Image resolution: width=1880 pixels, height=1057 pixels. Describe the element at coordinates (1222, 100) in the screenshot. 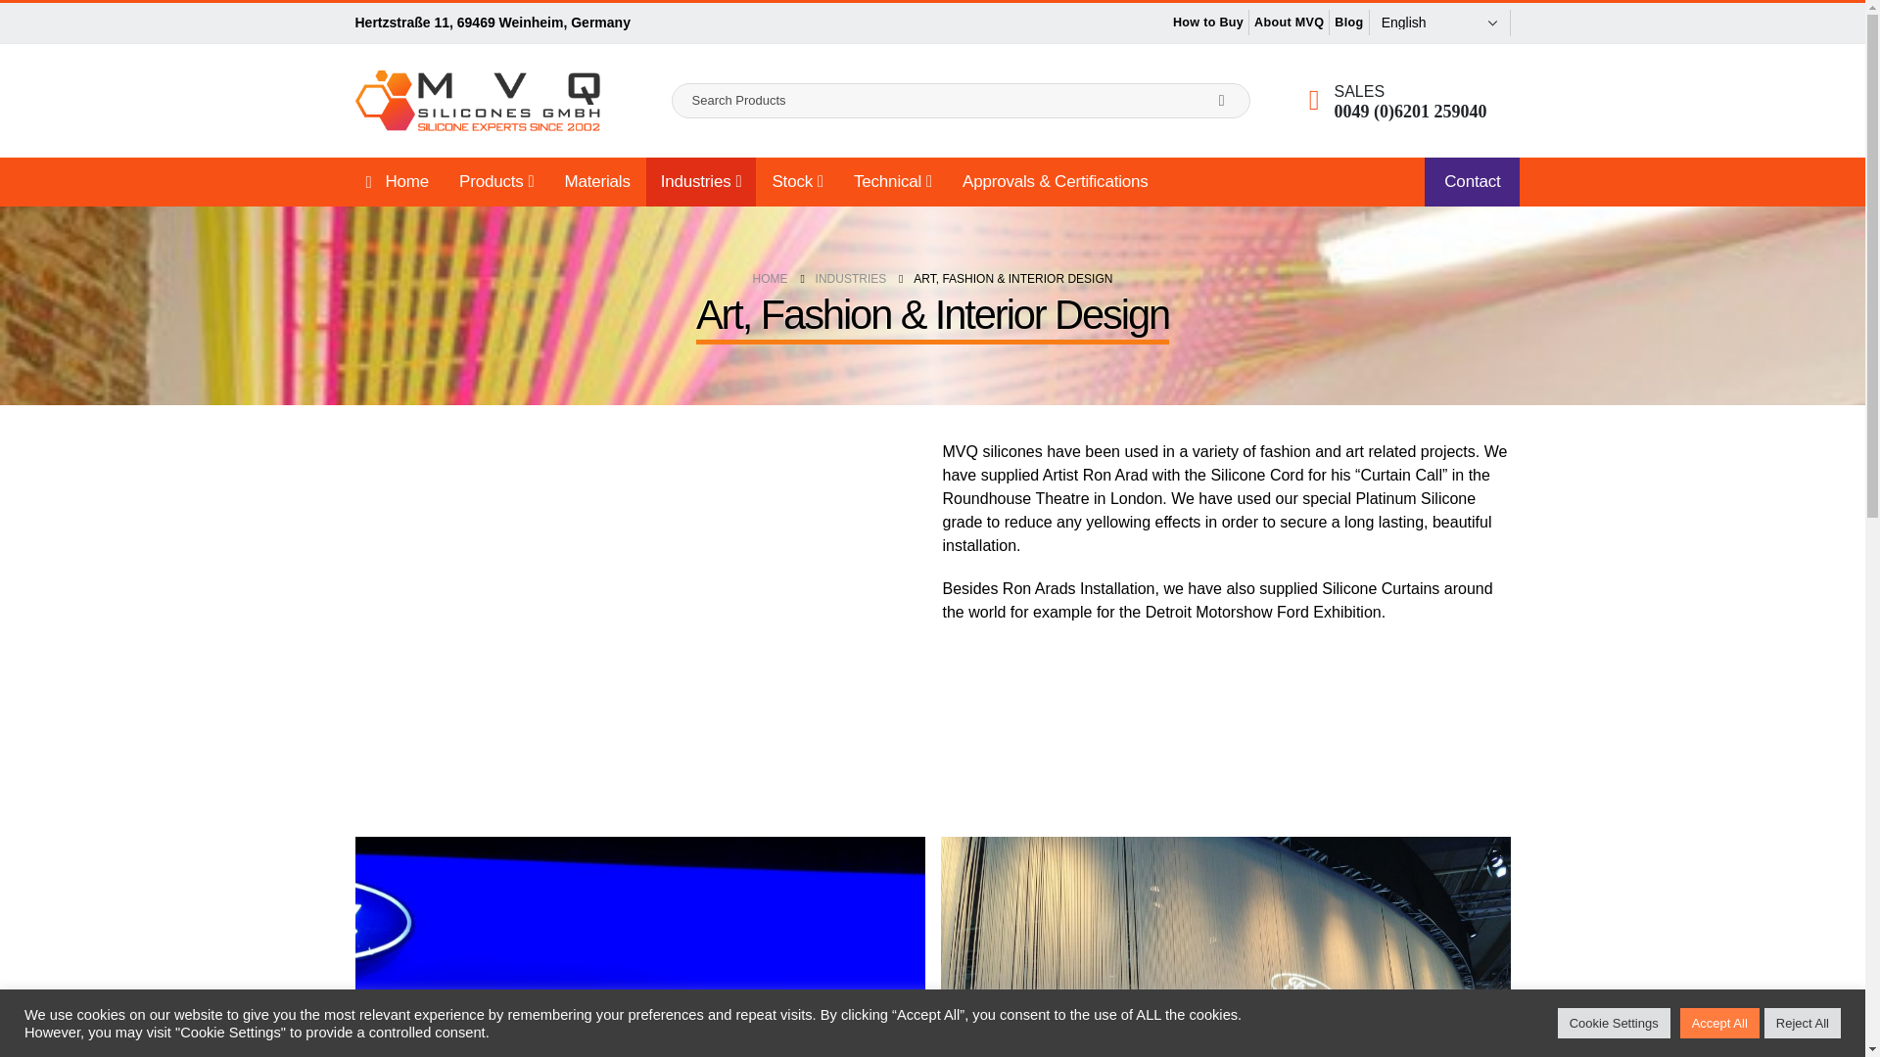

I see `Search` at that location.